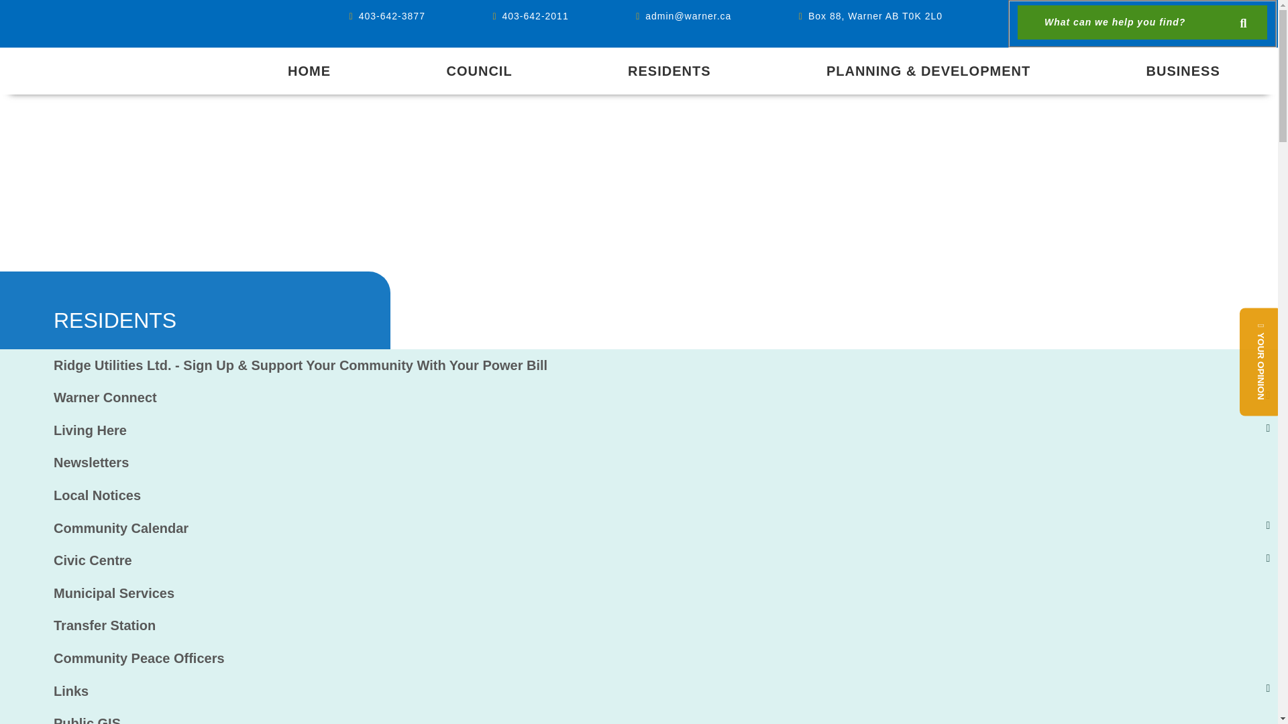 This screenshot has height=724, width=1288. Describe the element at coordinates (479, 71) in the screenshot. I see `COUNCIL` at that location.